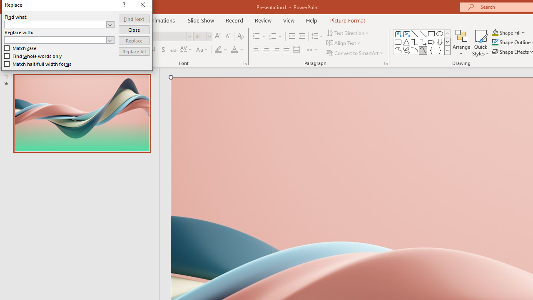 Image resolution: width=533 pixels, height=300 pixels. I want to click on Increase Font Size, so click(217, 37).